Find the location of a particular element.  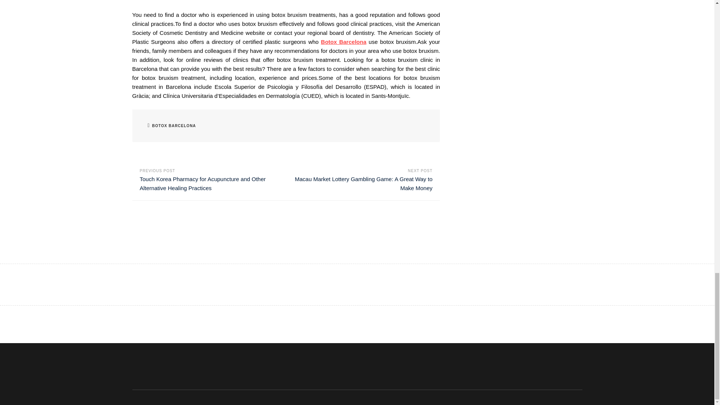

Botox Barcelona is located at coordinates (343, 41).